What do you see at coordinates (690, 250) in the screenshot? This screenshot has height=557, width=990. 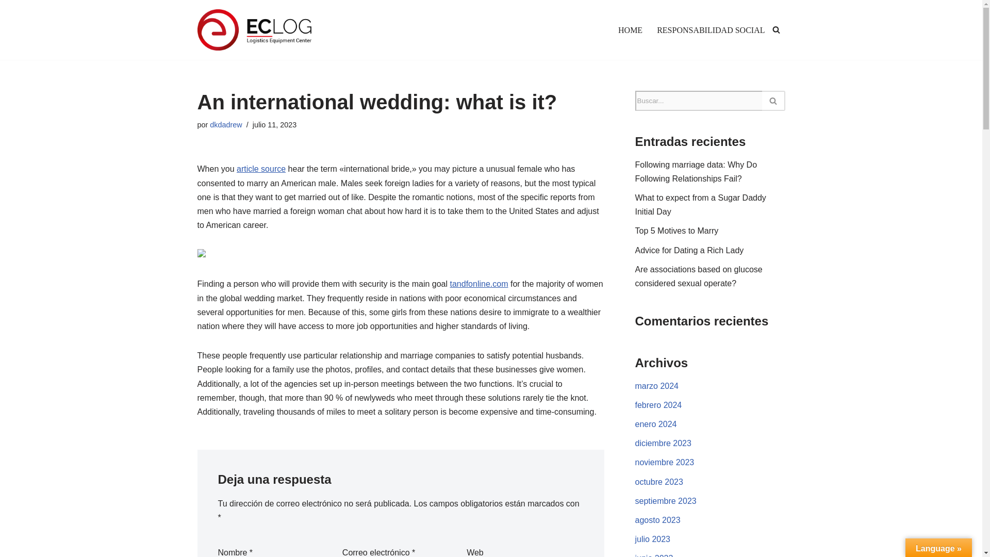 I see `Advice for Dating a Rich Lady` at bounding box center [690, 250].